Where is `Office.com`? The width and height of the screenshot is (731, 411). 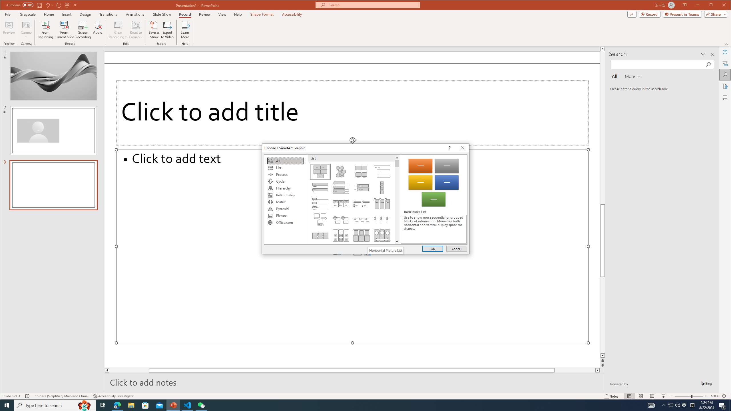 Office.com is located at coordinates (285, 223).